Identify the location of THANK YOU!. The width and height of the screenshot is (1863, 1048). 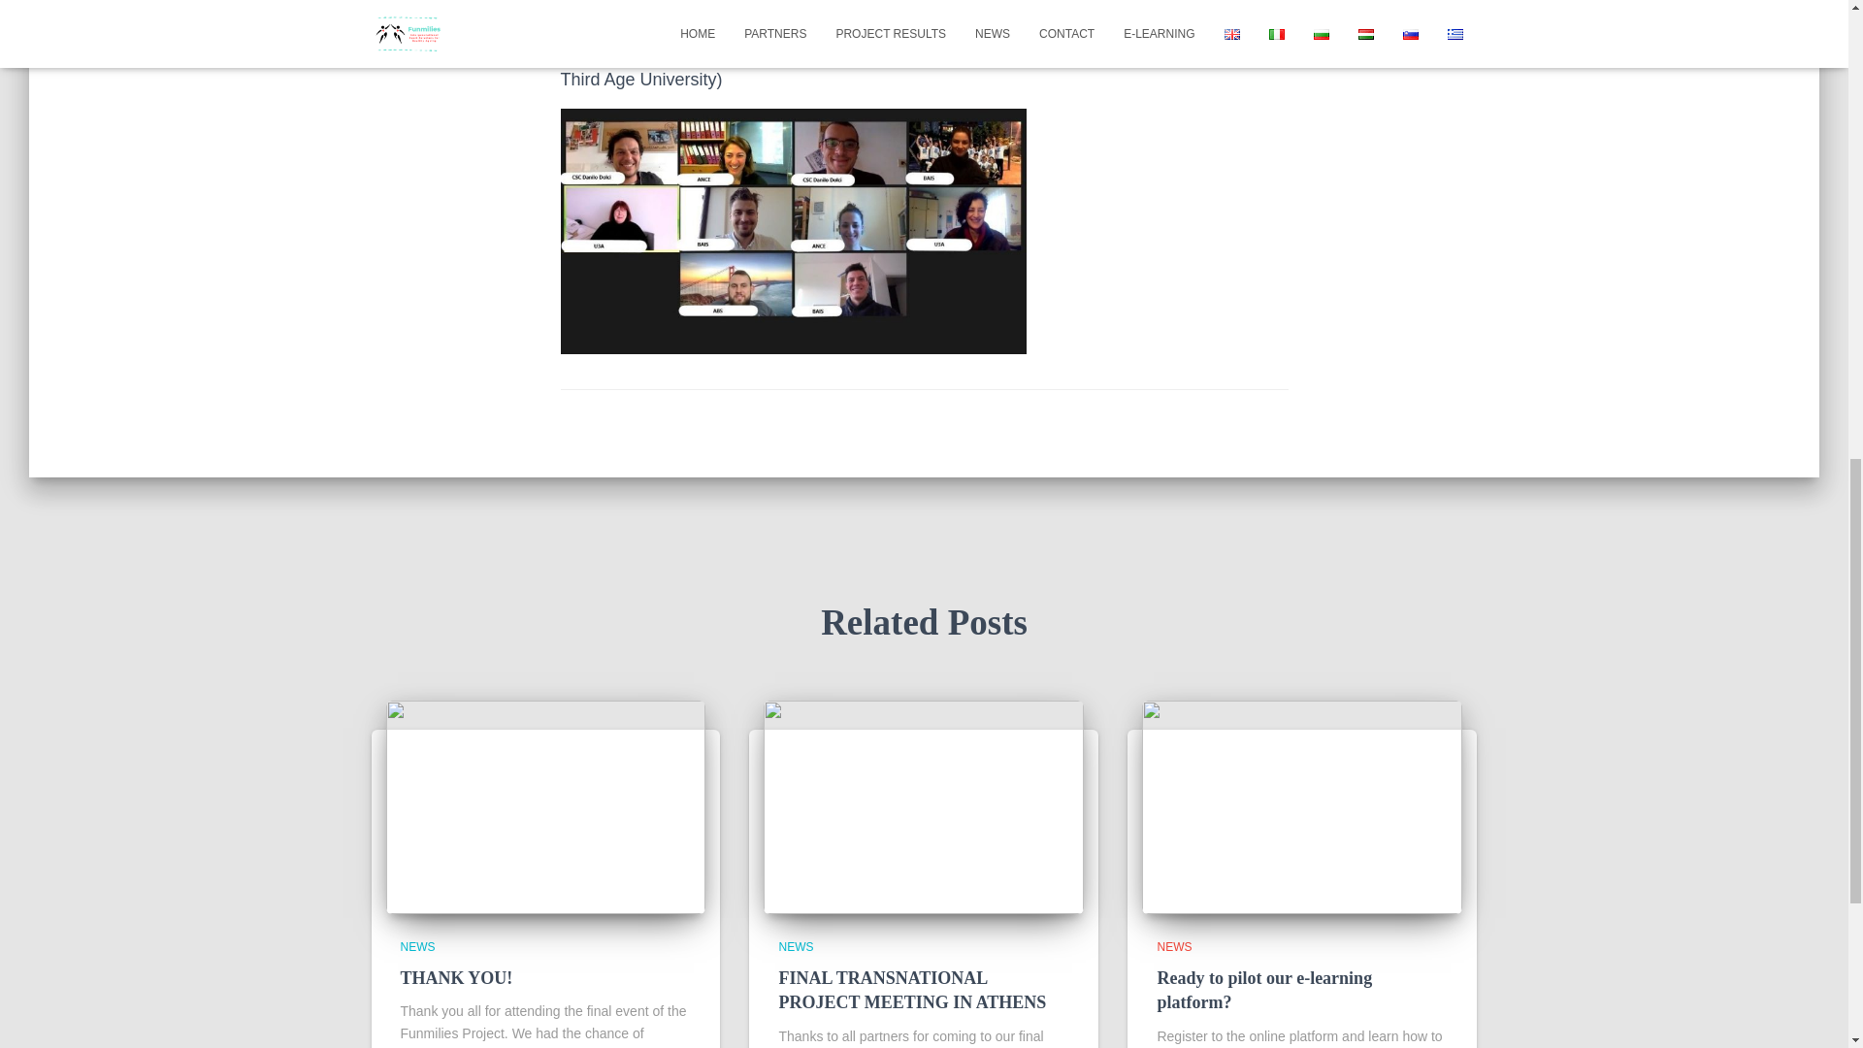
(545, 805).